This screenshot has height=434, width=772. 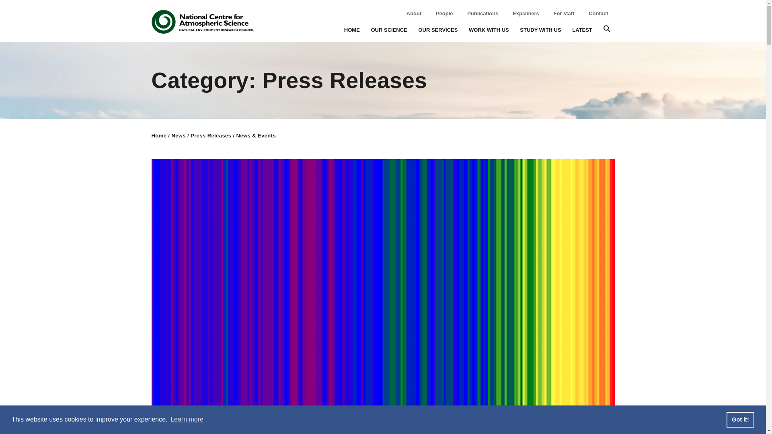 I want to click on WORK WITH US, so click(x=489, y=29).